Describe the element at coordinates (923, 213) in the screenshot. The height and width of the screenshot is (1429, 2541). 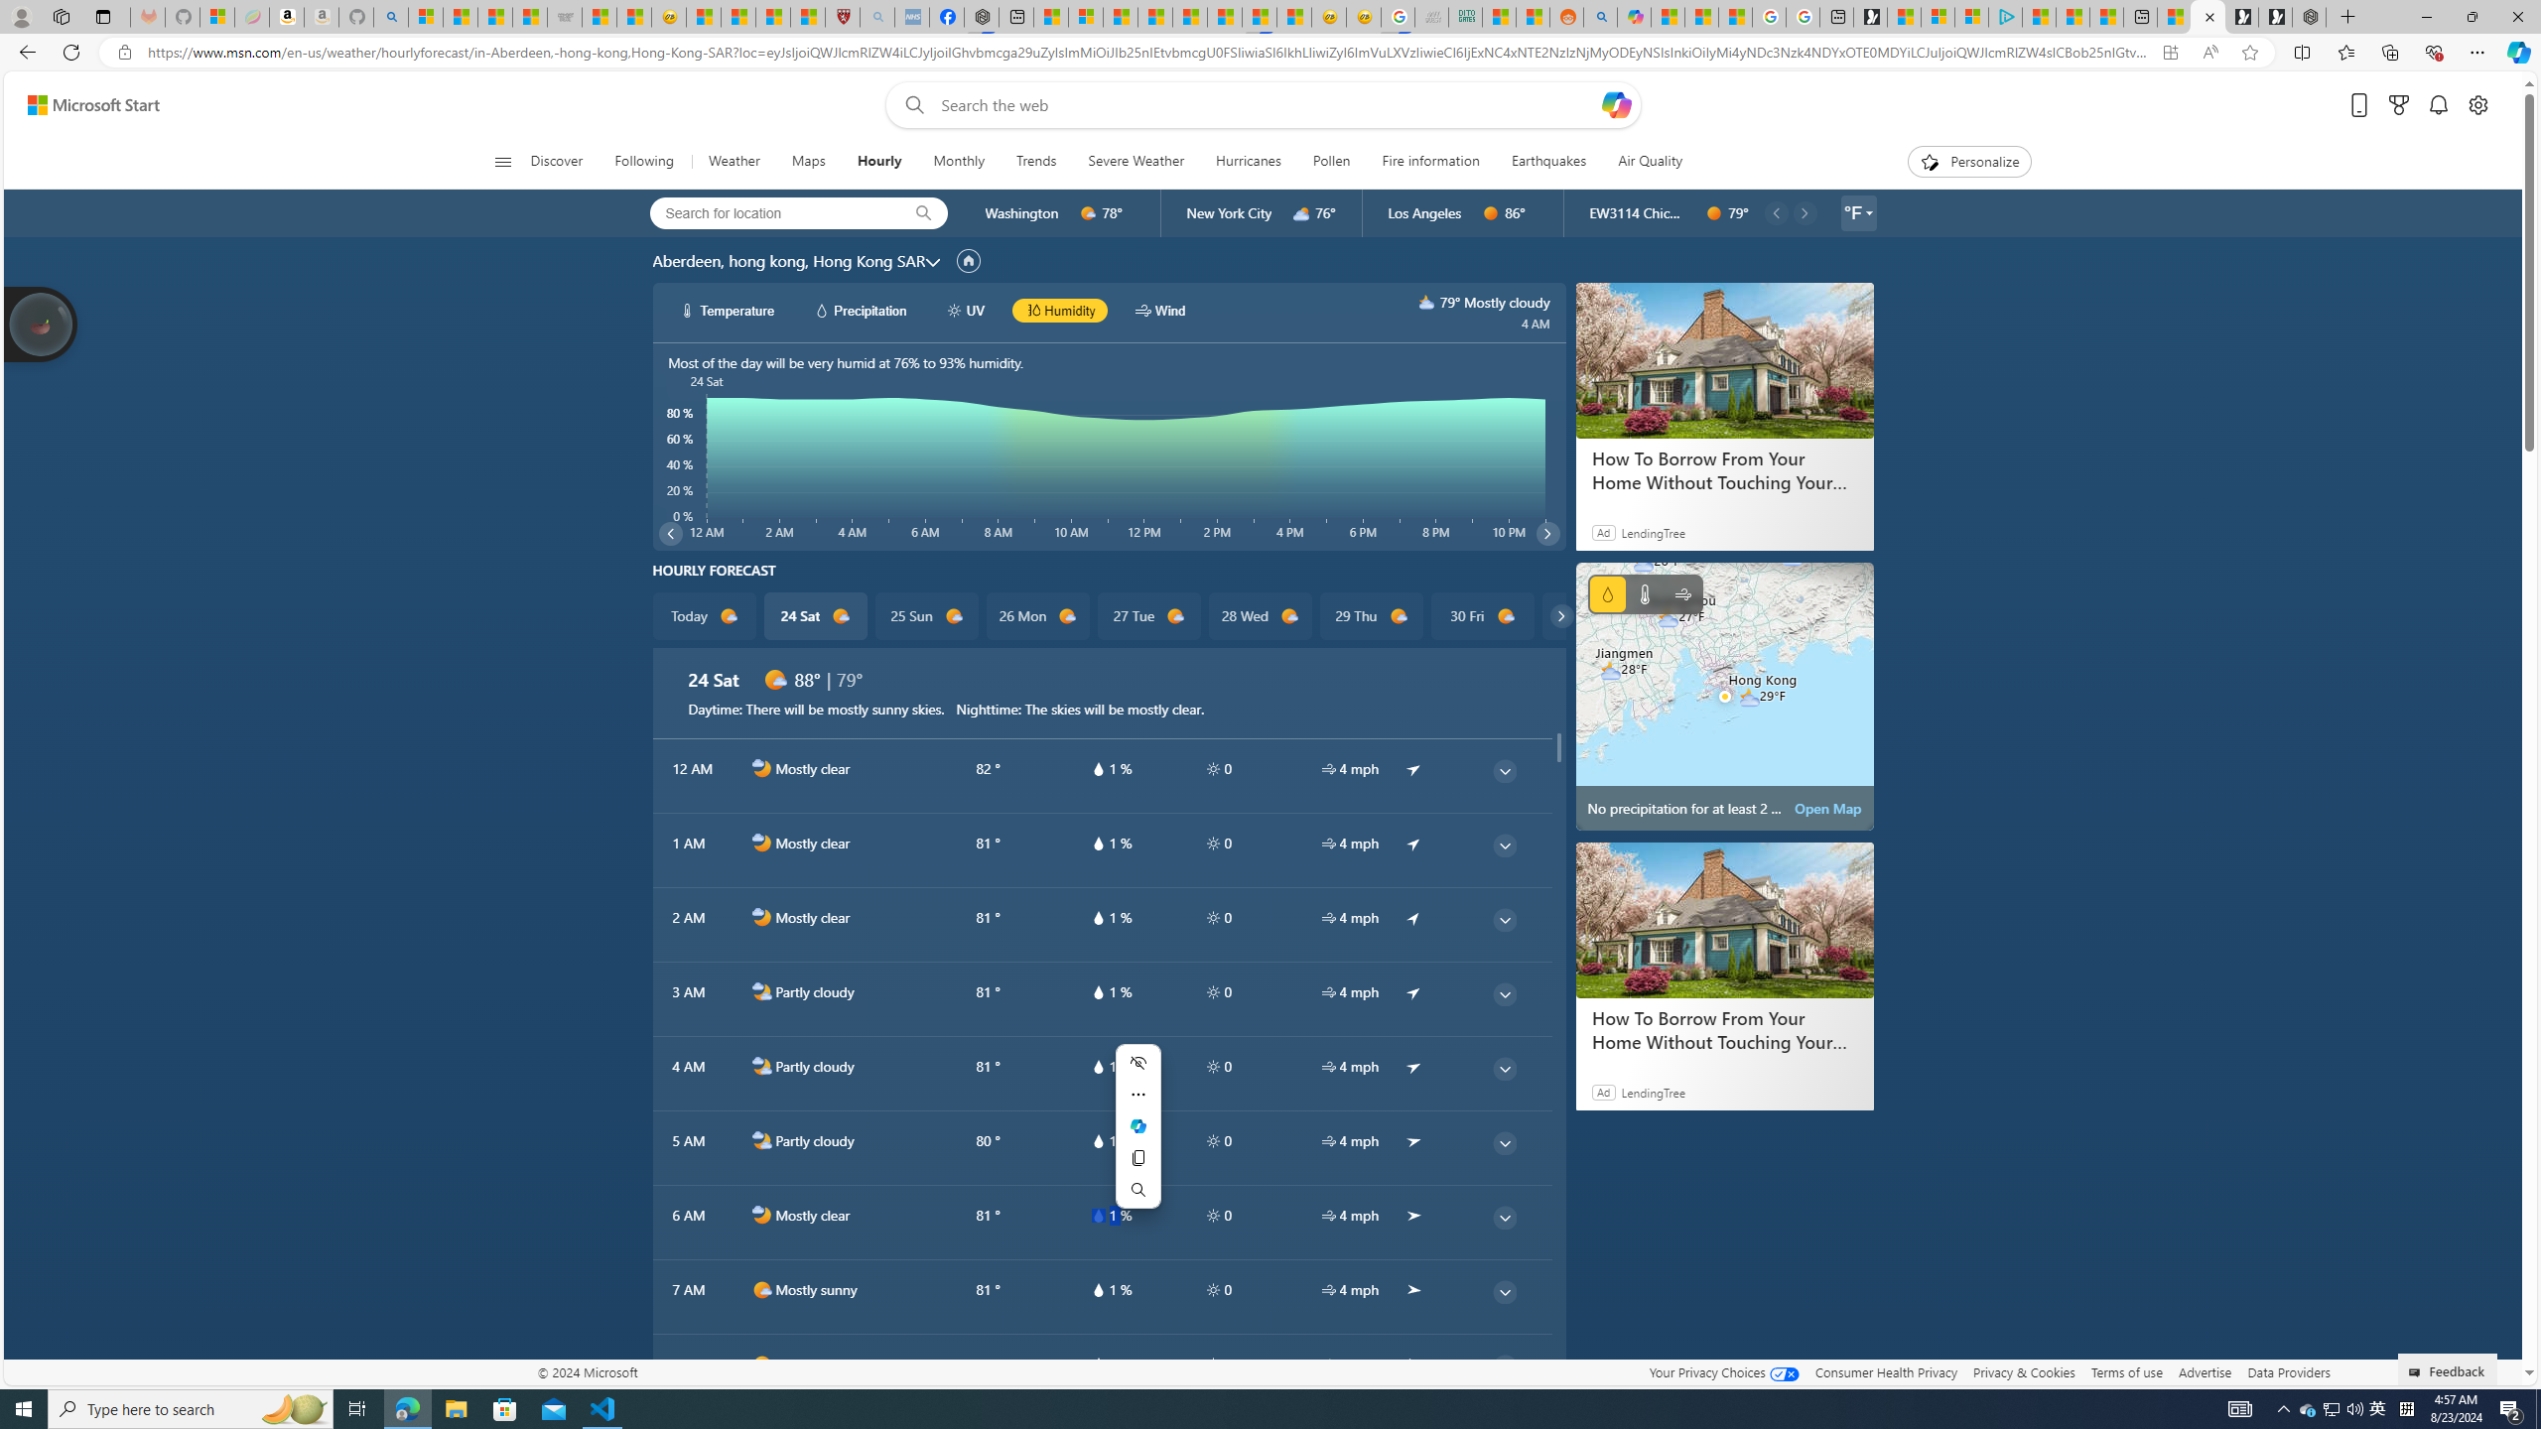
I see `locationBar/search` at that location.